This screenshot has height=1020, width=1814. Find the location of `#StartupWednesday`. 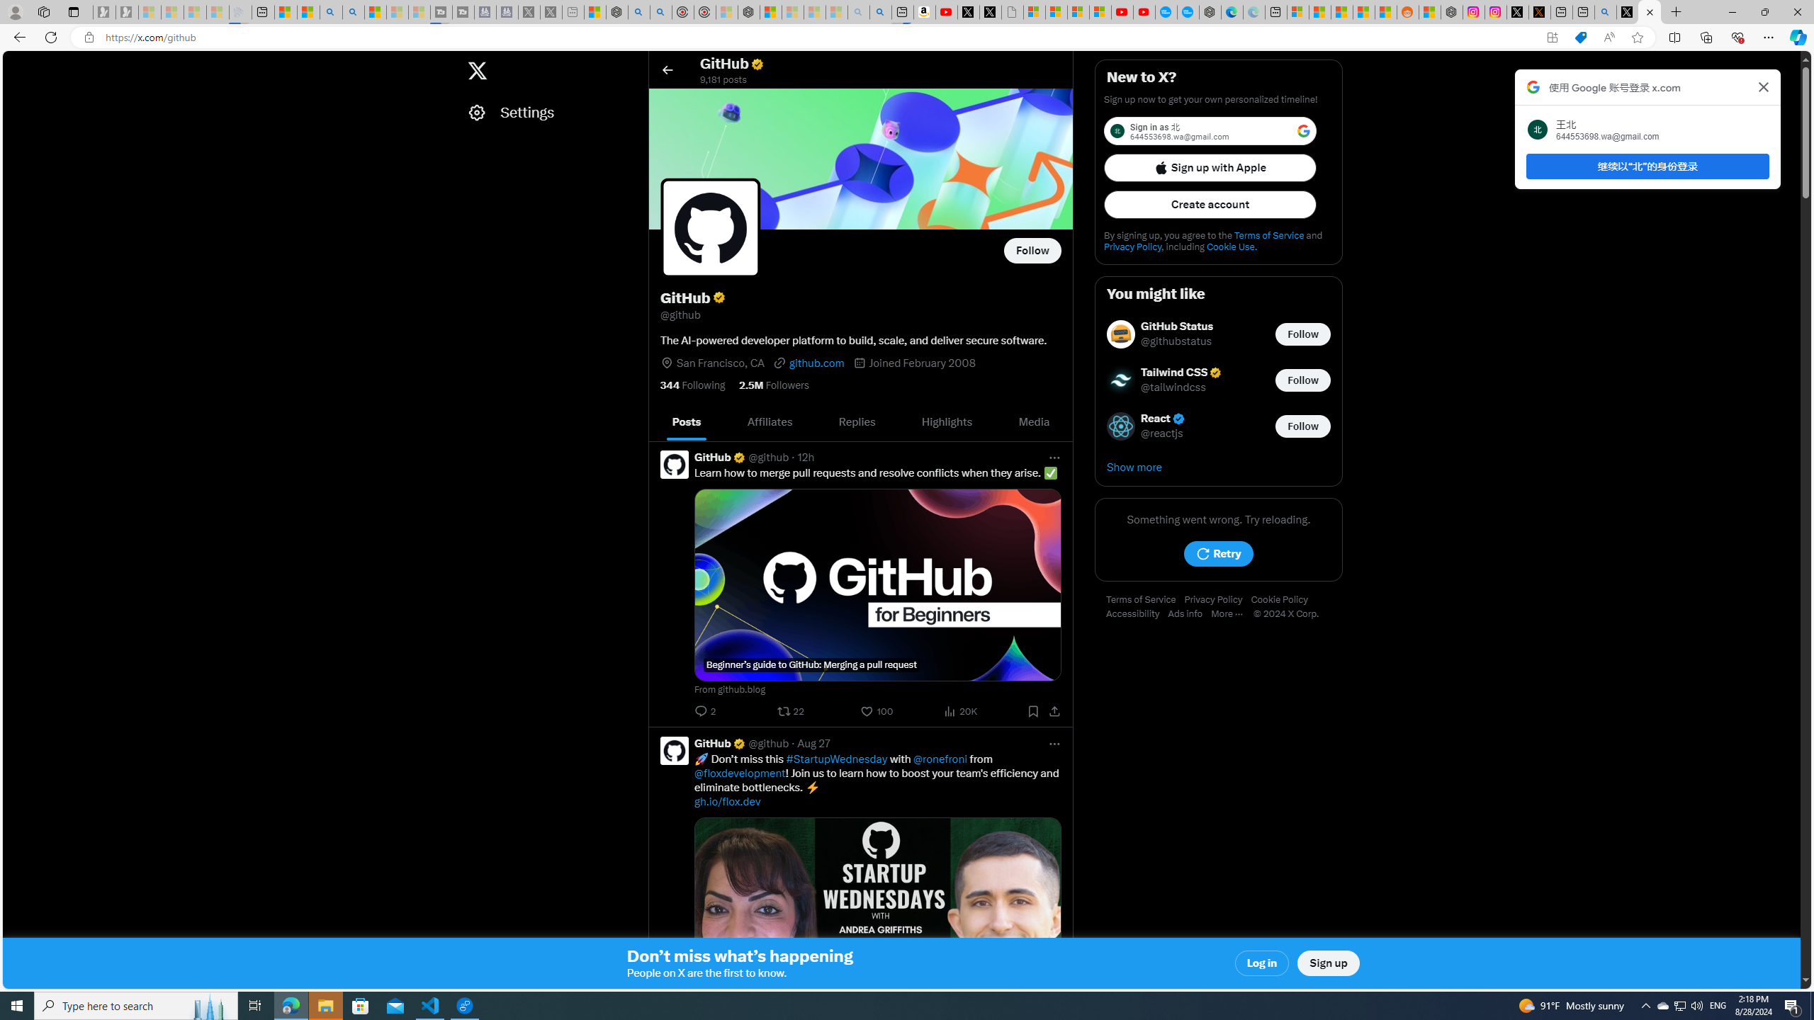

#StartupWednesday is located at coordinates (836, 759).